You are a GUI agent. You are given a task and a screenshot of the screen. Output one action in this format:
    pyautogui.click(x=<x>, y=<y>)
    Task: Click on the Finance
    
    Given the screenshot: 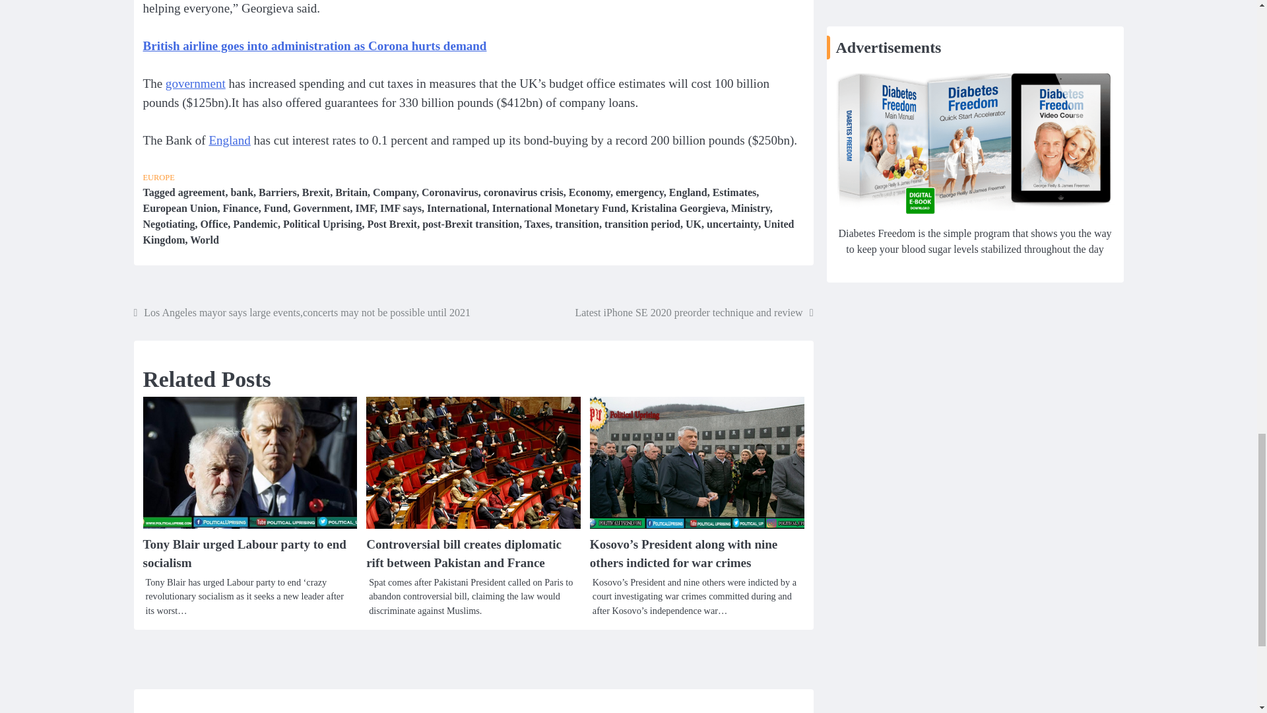 What is the action you would take?
    pyautogui.click(x=240, y=208)
    